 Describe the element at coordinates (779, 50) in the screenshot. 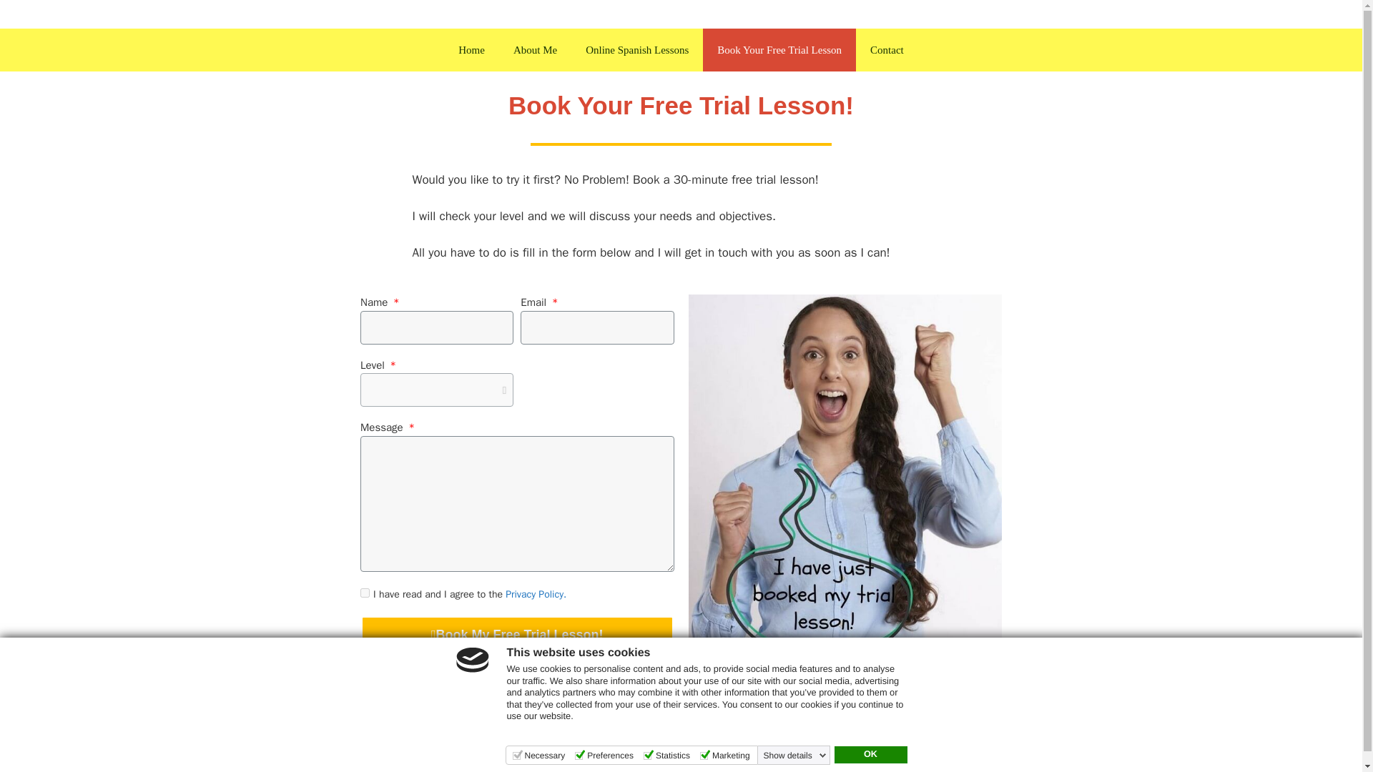

I see `Book Your Free Trial Lesson` at that location.